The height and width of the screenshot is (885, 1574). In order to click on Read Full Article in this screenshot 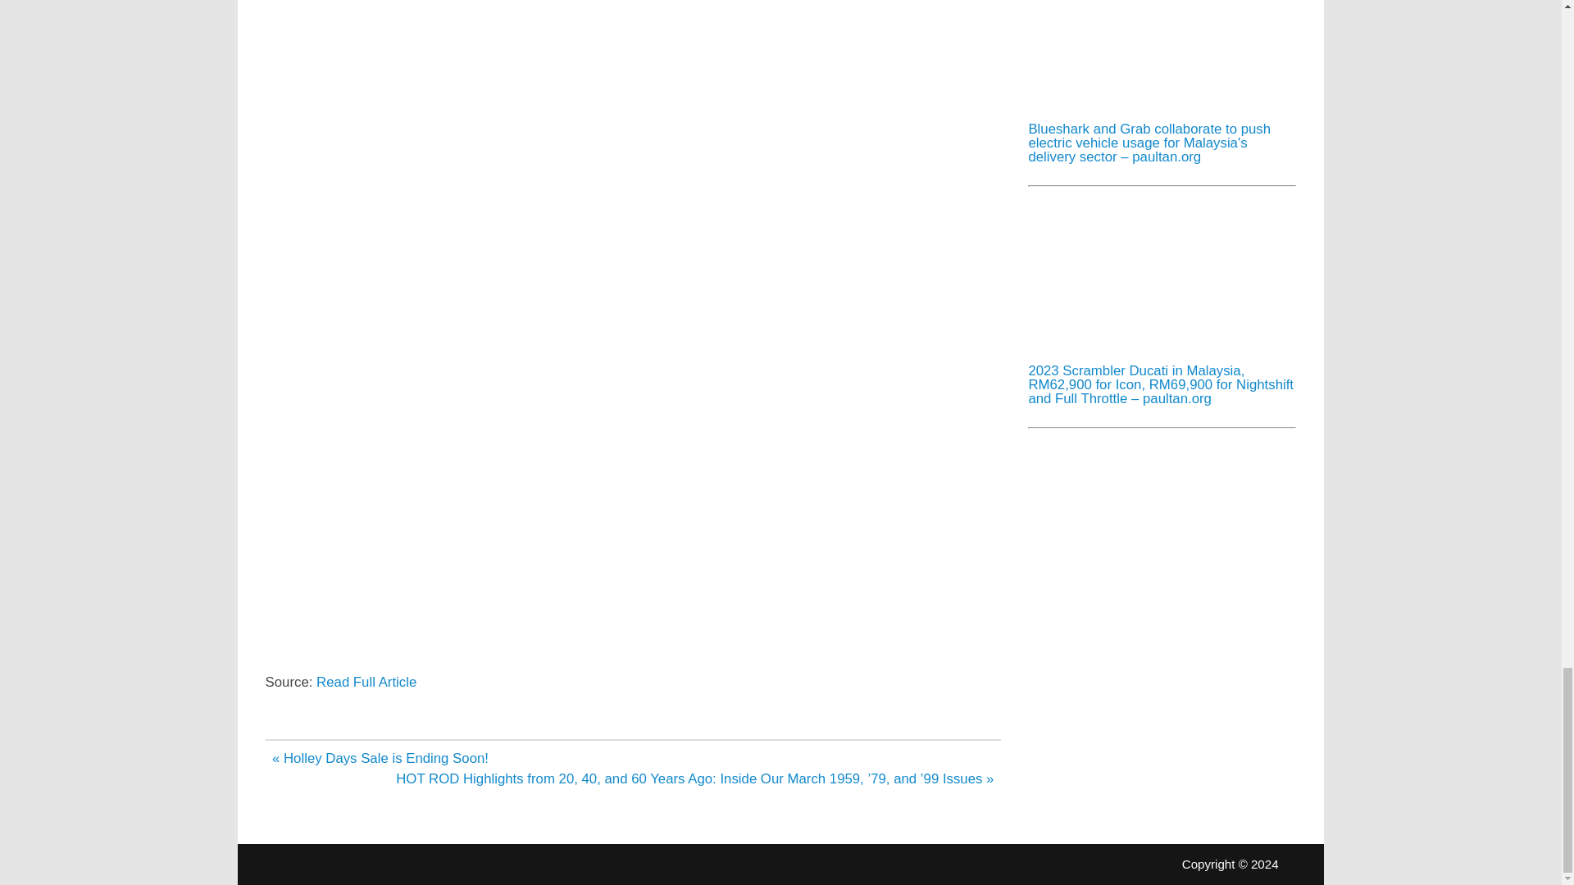, I will do `click(366, 682)`.